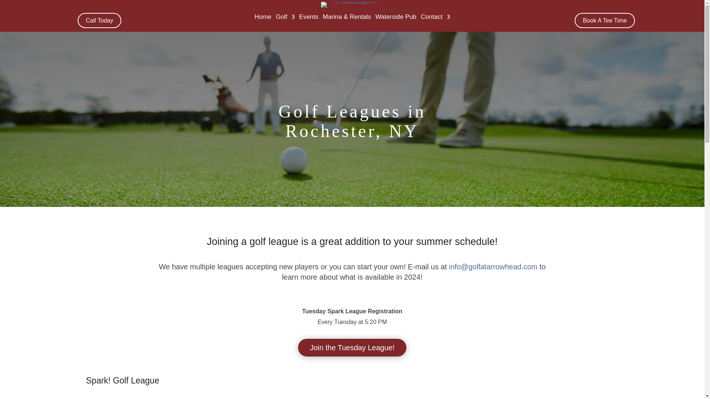  What do you see at coordinates (263, 18) in the screenshot?
I see `Home` at bounding box center [263, 18].